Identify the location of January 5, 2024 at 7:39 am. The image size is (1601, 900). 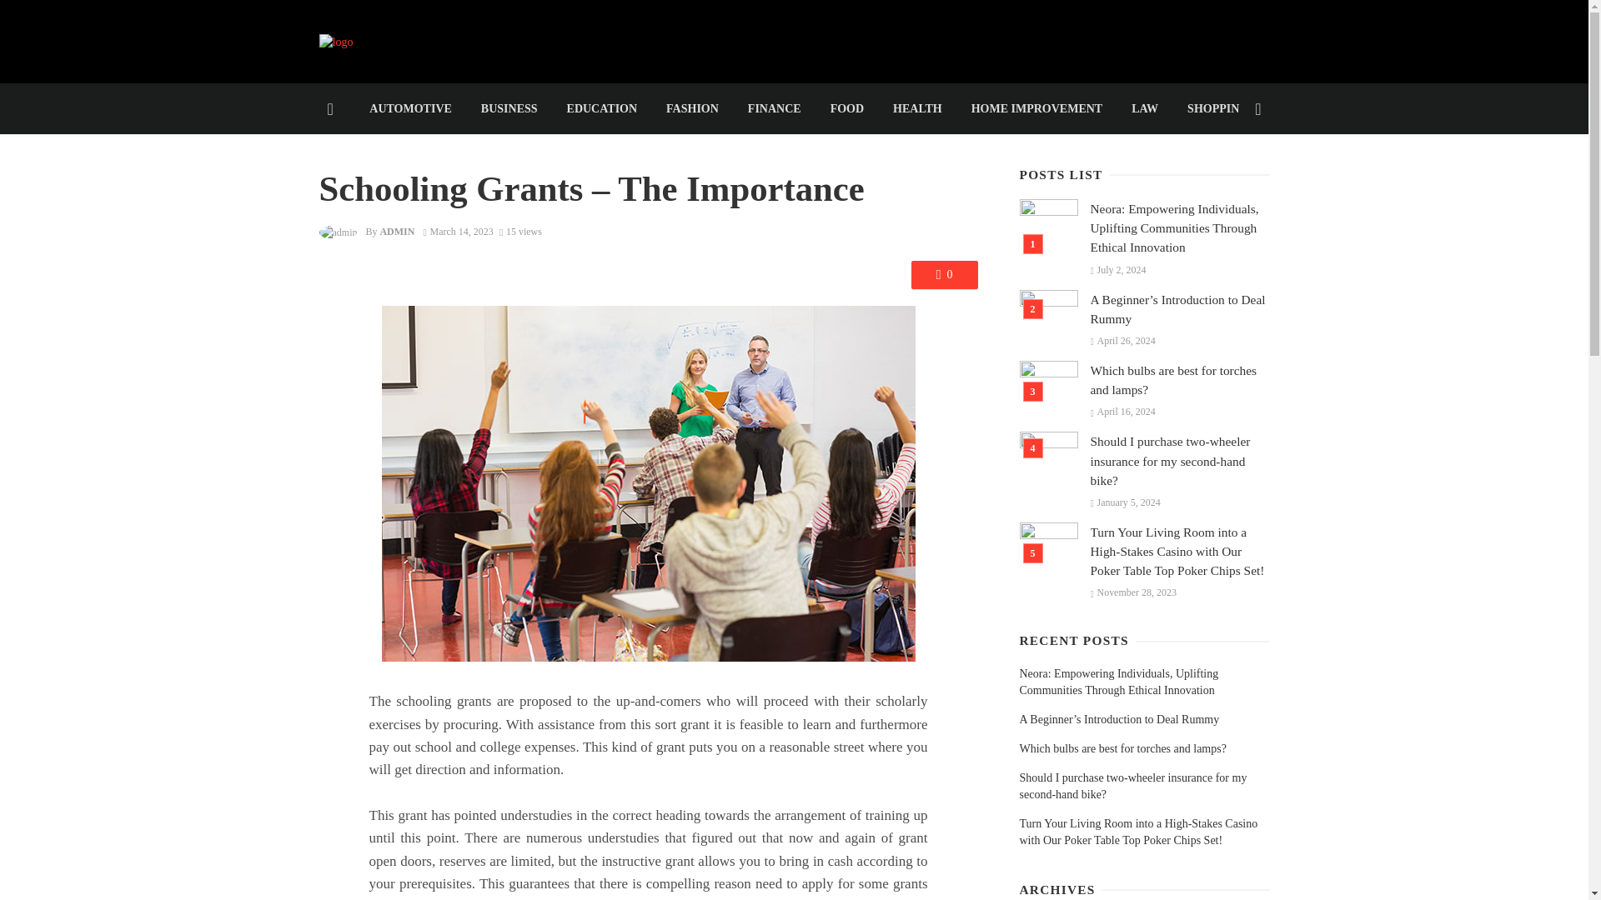
(1126, 502).